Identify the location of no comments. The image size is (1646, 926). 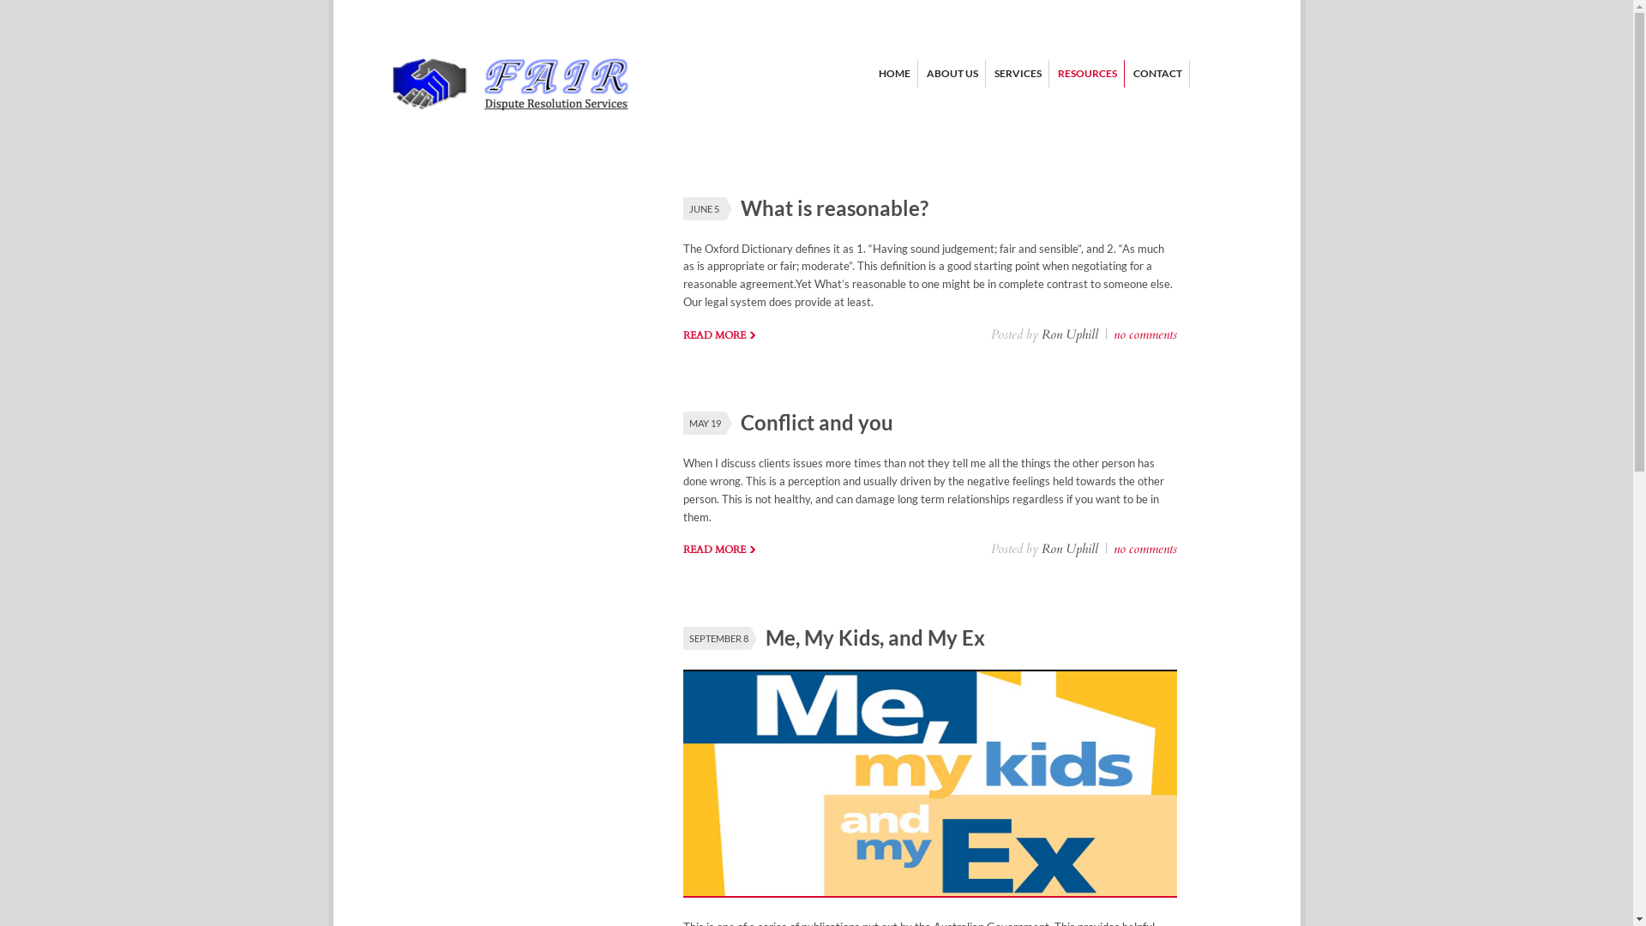
(1144, 549).